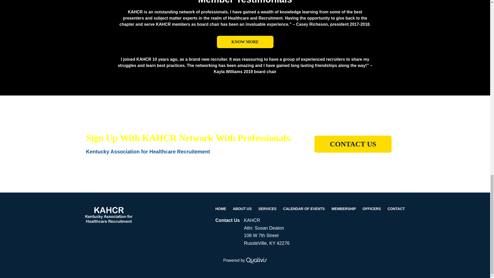  Describe the element at coordinates (245, 42) in the screenshot. I see `KNOW MORE` at that location.